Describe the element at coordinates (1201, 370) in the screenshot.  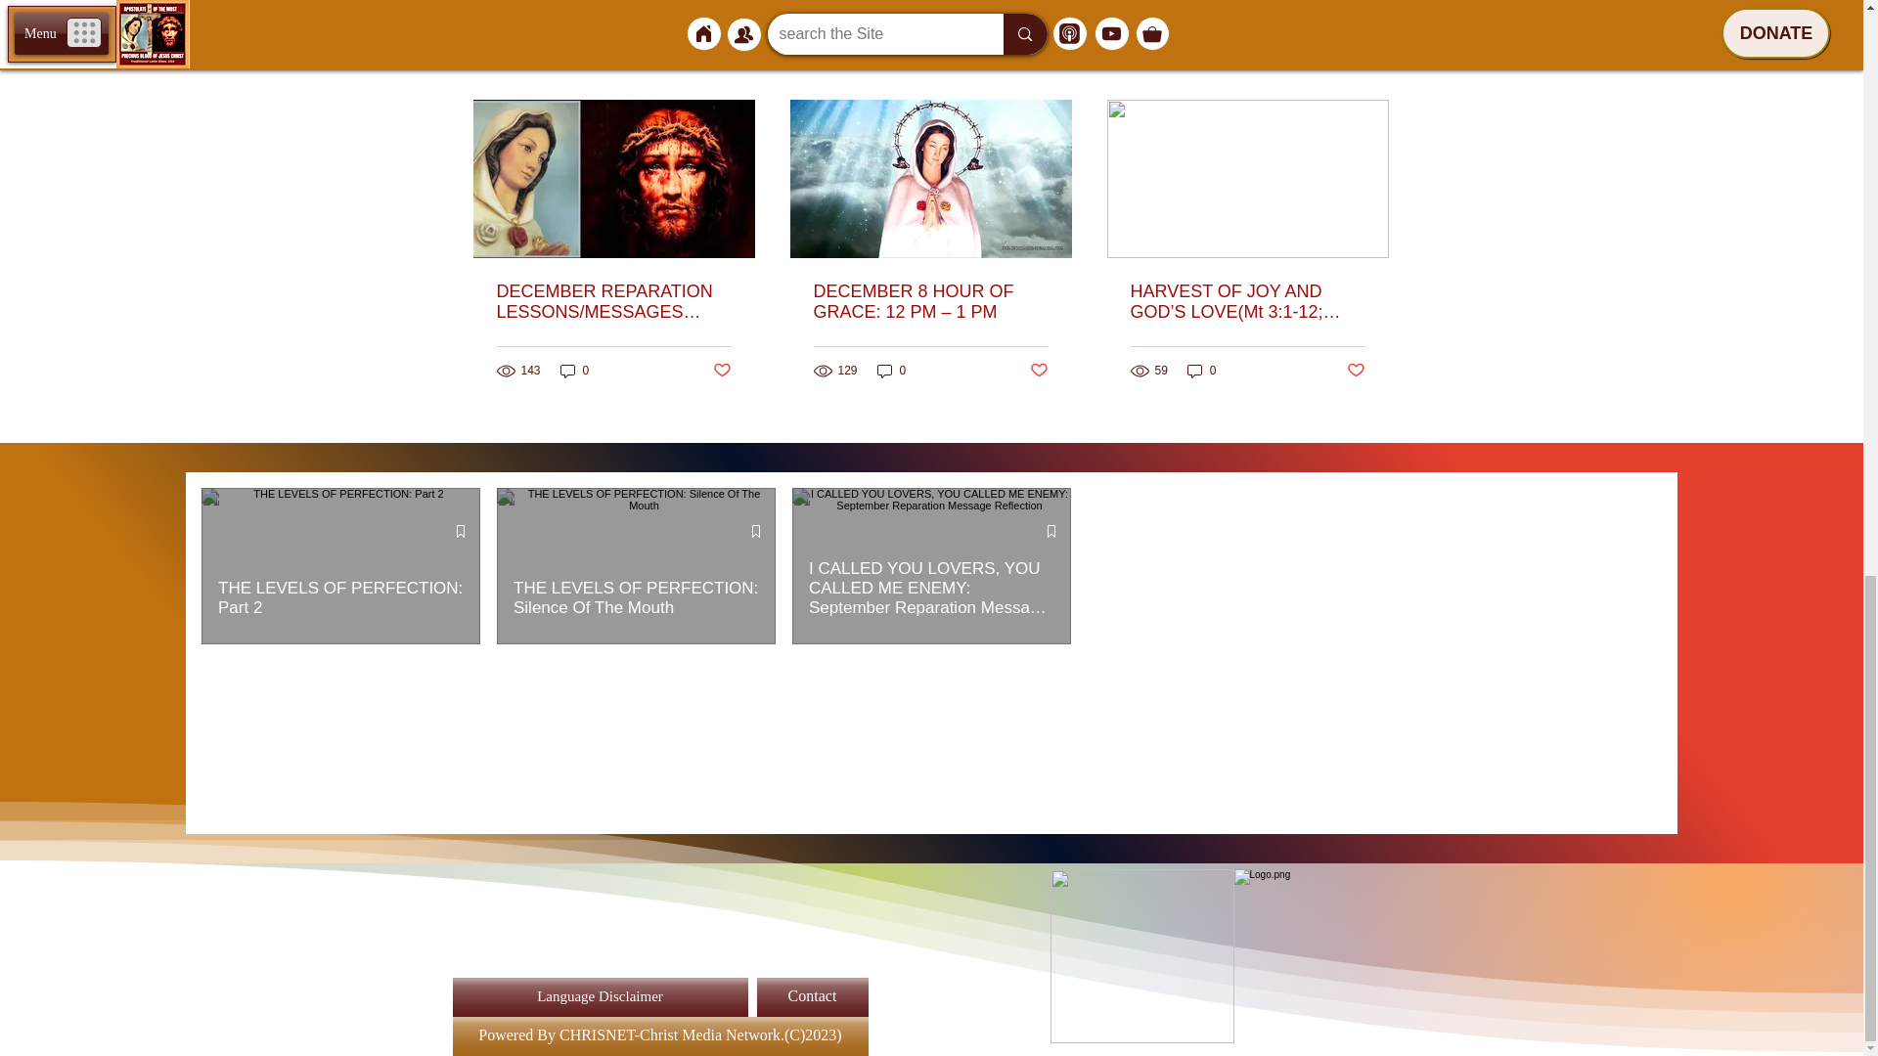
I see `0` at that location.